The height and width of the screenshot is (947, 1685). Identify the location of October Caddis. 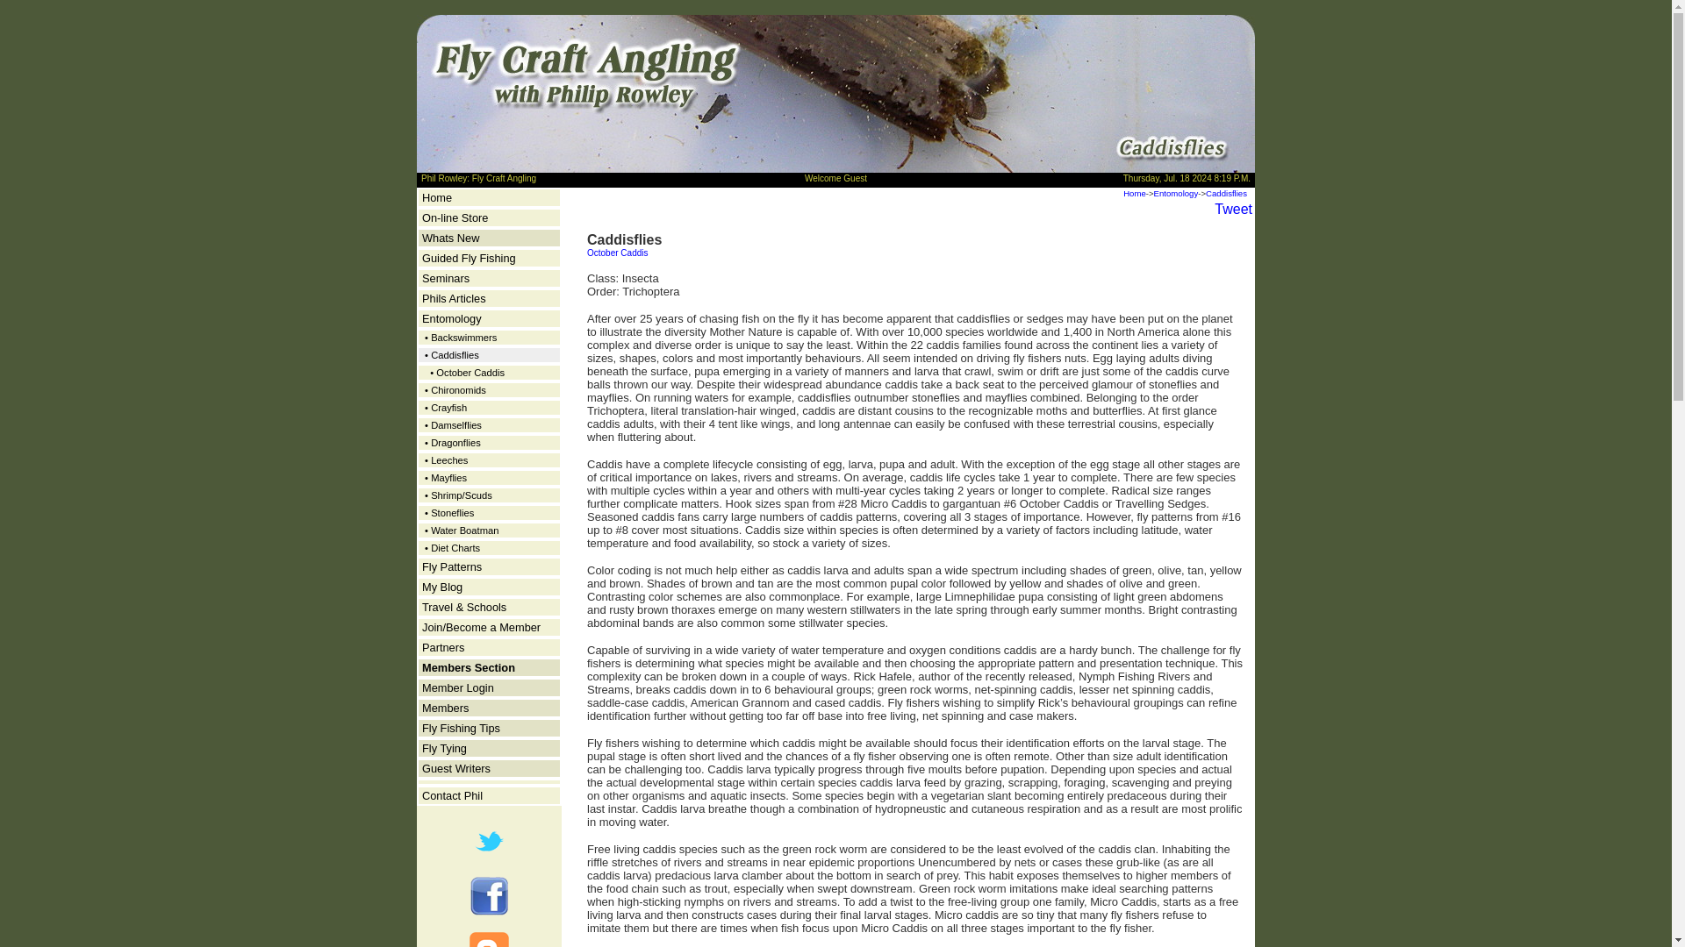
(616, 253).